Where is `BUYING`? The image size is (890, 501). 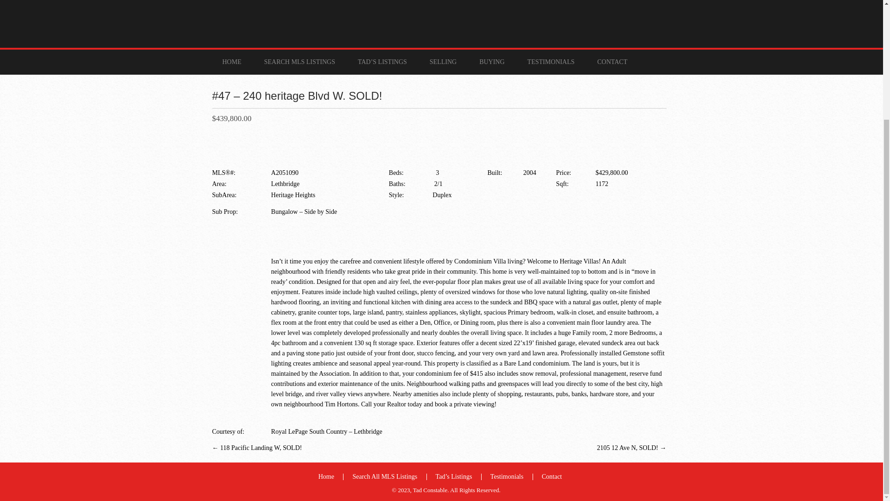
BUYING is located at coordinates (491, 62).